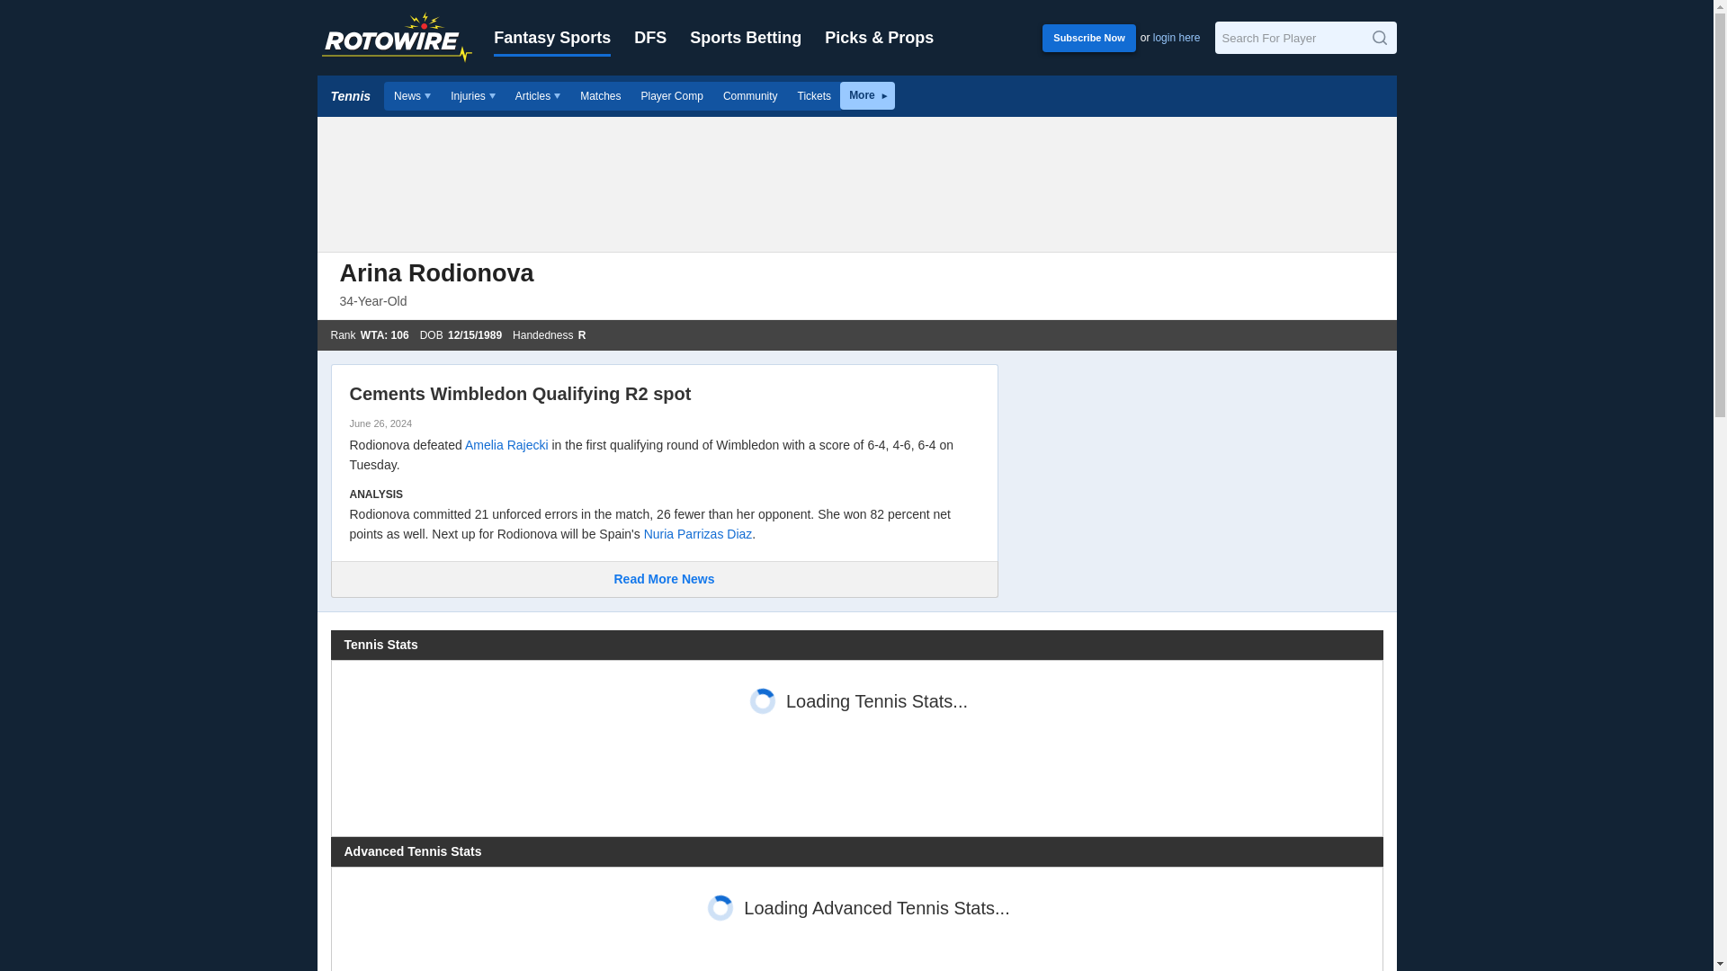  I want to click on Tennis Player Comp, so click(672, 95).